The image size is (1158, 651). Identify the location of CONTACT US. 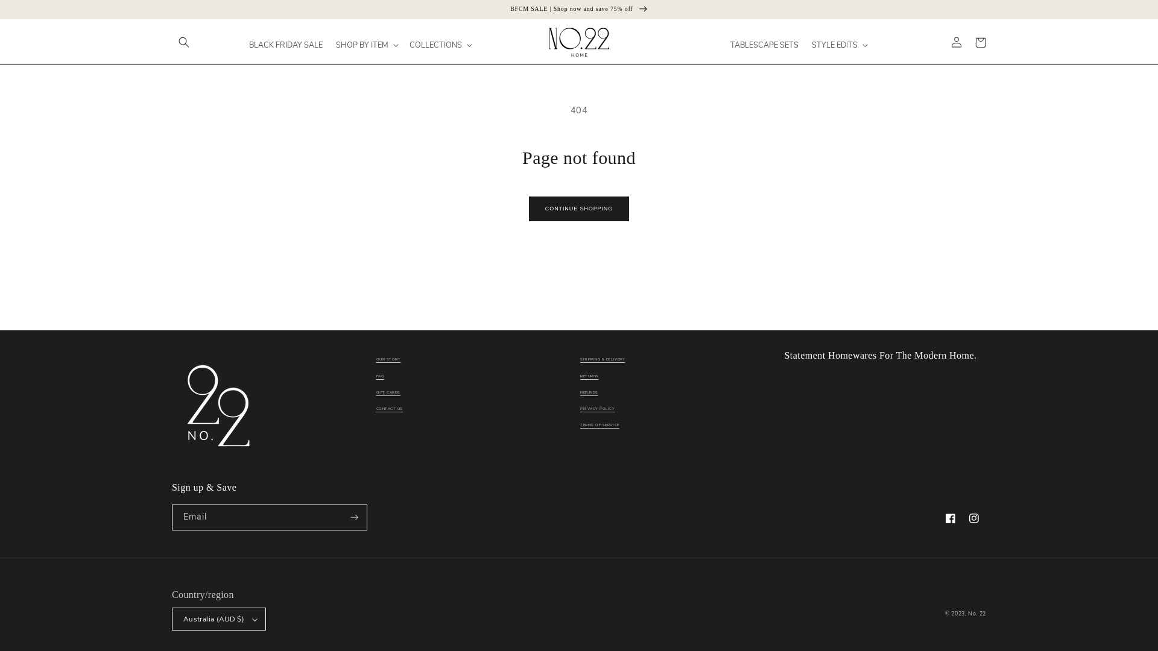
(390, 409).